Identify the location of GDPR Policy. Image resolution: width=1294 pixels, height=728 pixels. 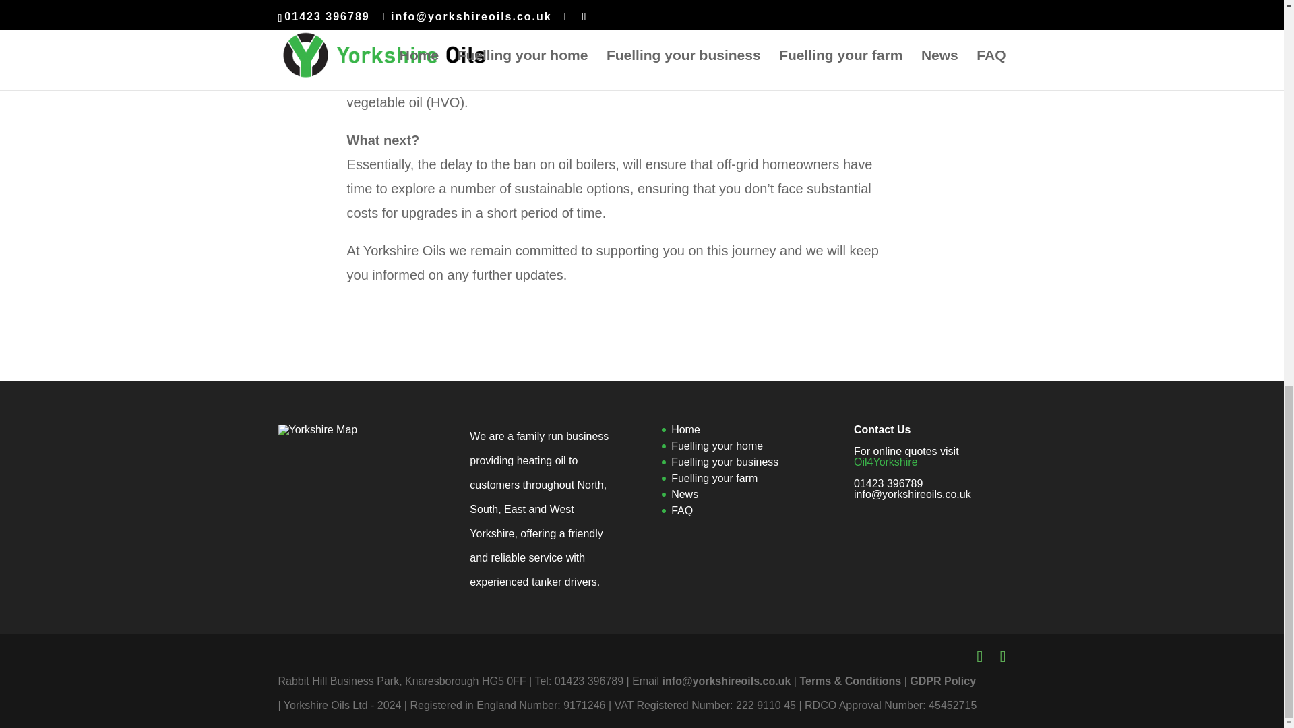
(942, 681).